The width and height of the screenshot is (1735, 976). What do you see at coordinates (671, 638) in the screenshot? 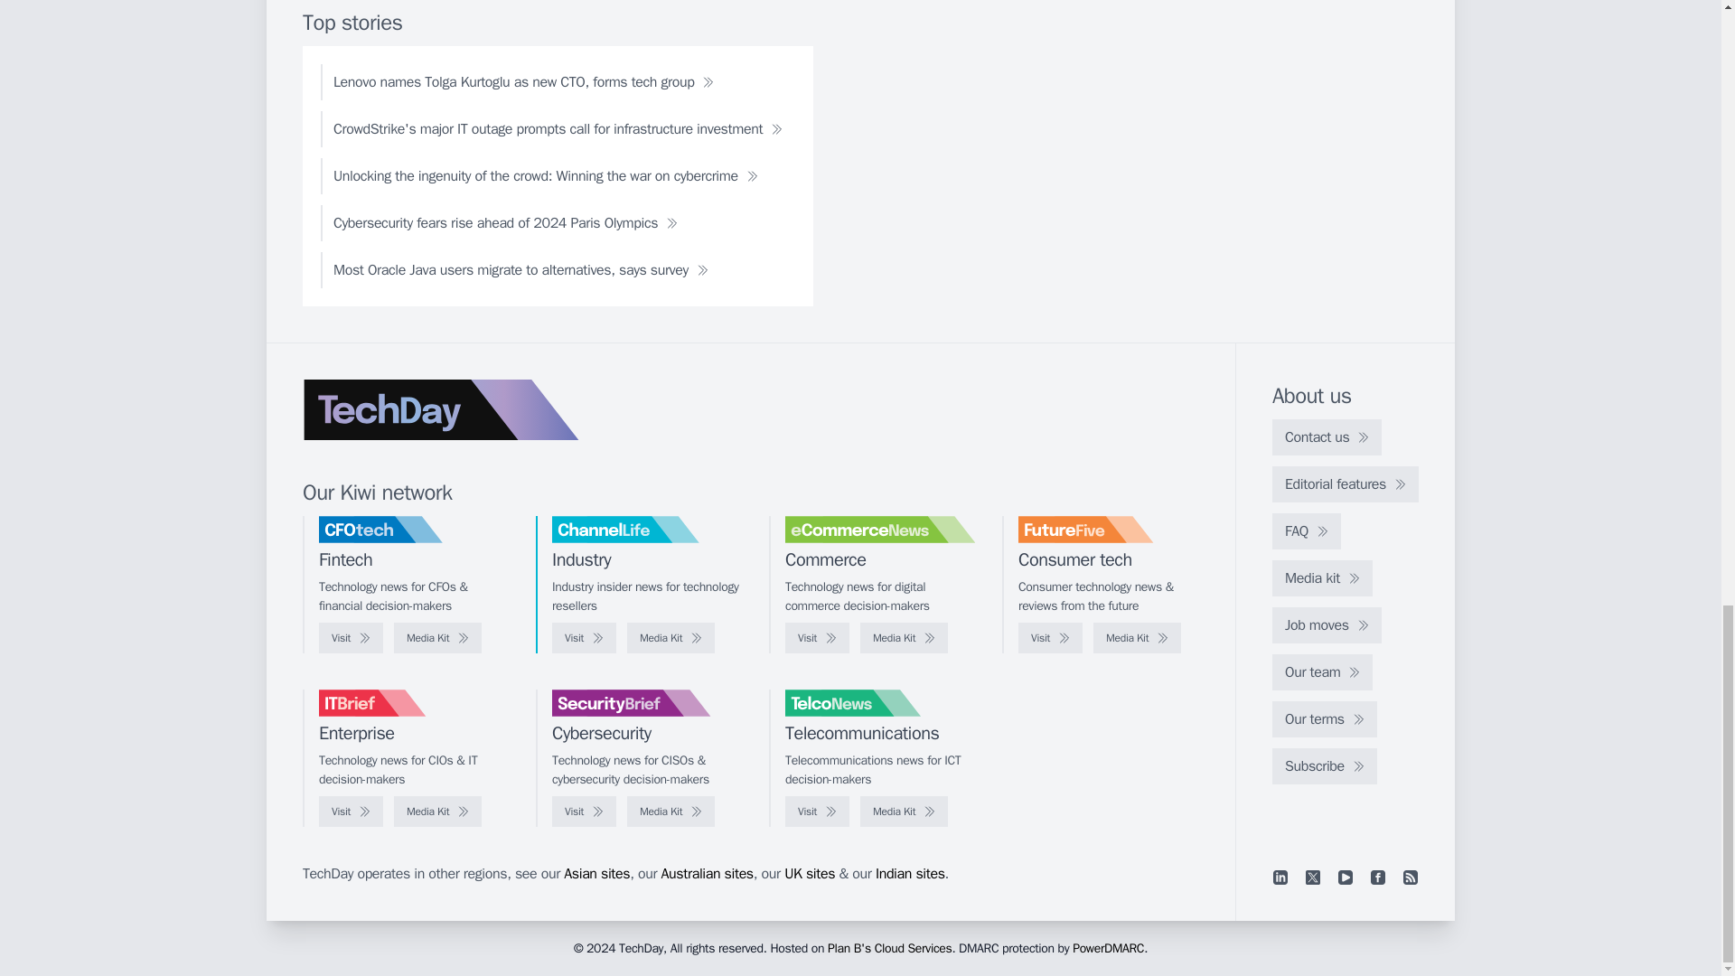
I see `Media Kit` at bounding box center [671, 638].